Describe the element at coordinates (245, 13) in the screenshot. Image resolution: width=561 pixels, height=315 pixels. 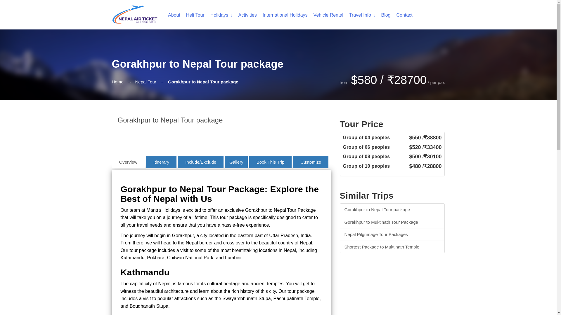
I see `Activities` at that location.